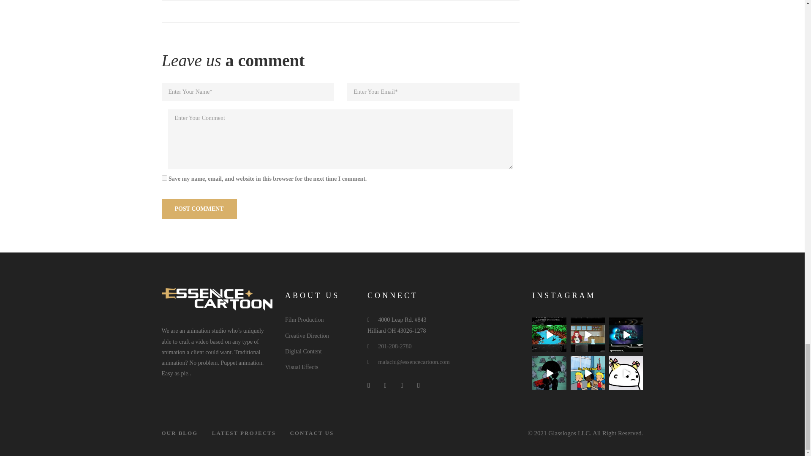 Image resolution: width=811 pixels, height=456 pixels. I want to click on yes, so click(164, 177).